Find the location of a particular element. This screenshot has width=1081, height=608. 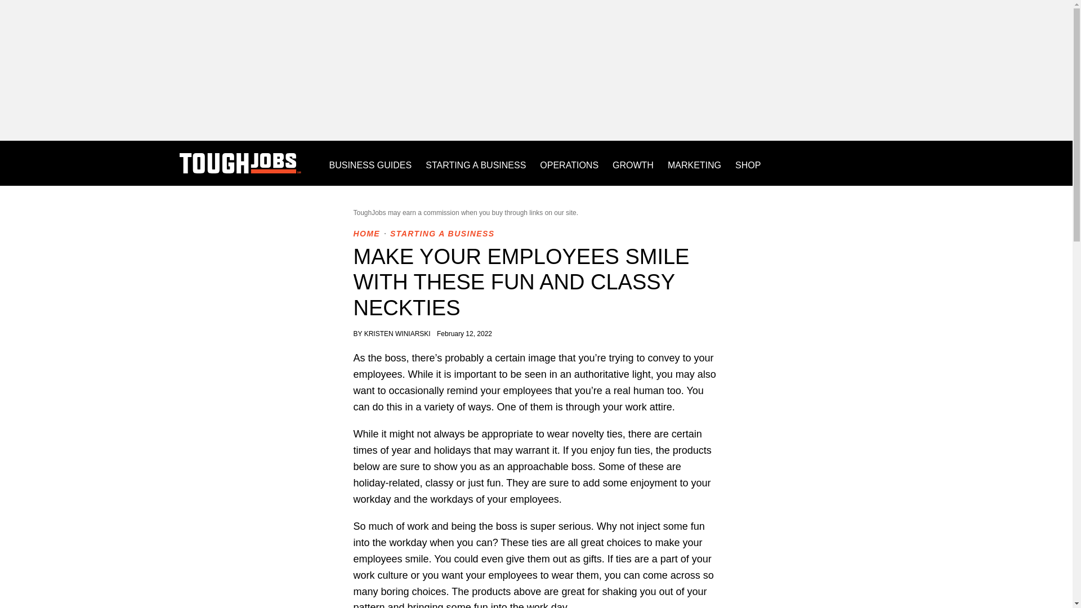

GROWTH is located at coordinates (633, 163).